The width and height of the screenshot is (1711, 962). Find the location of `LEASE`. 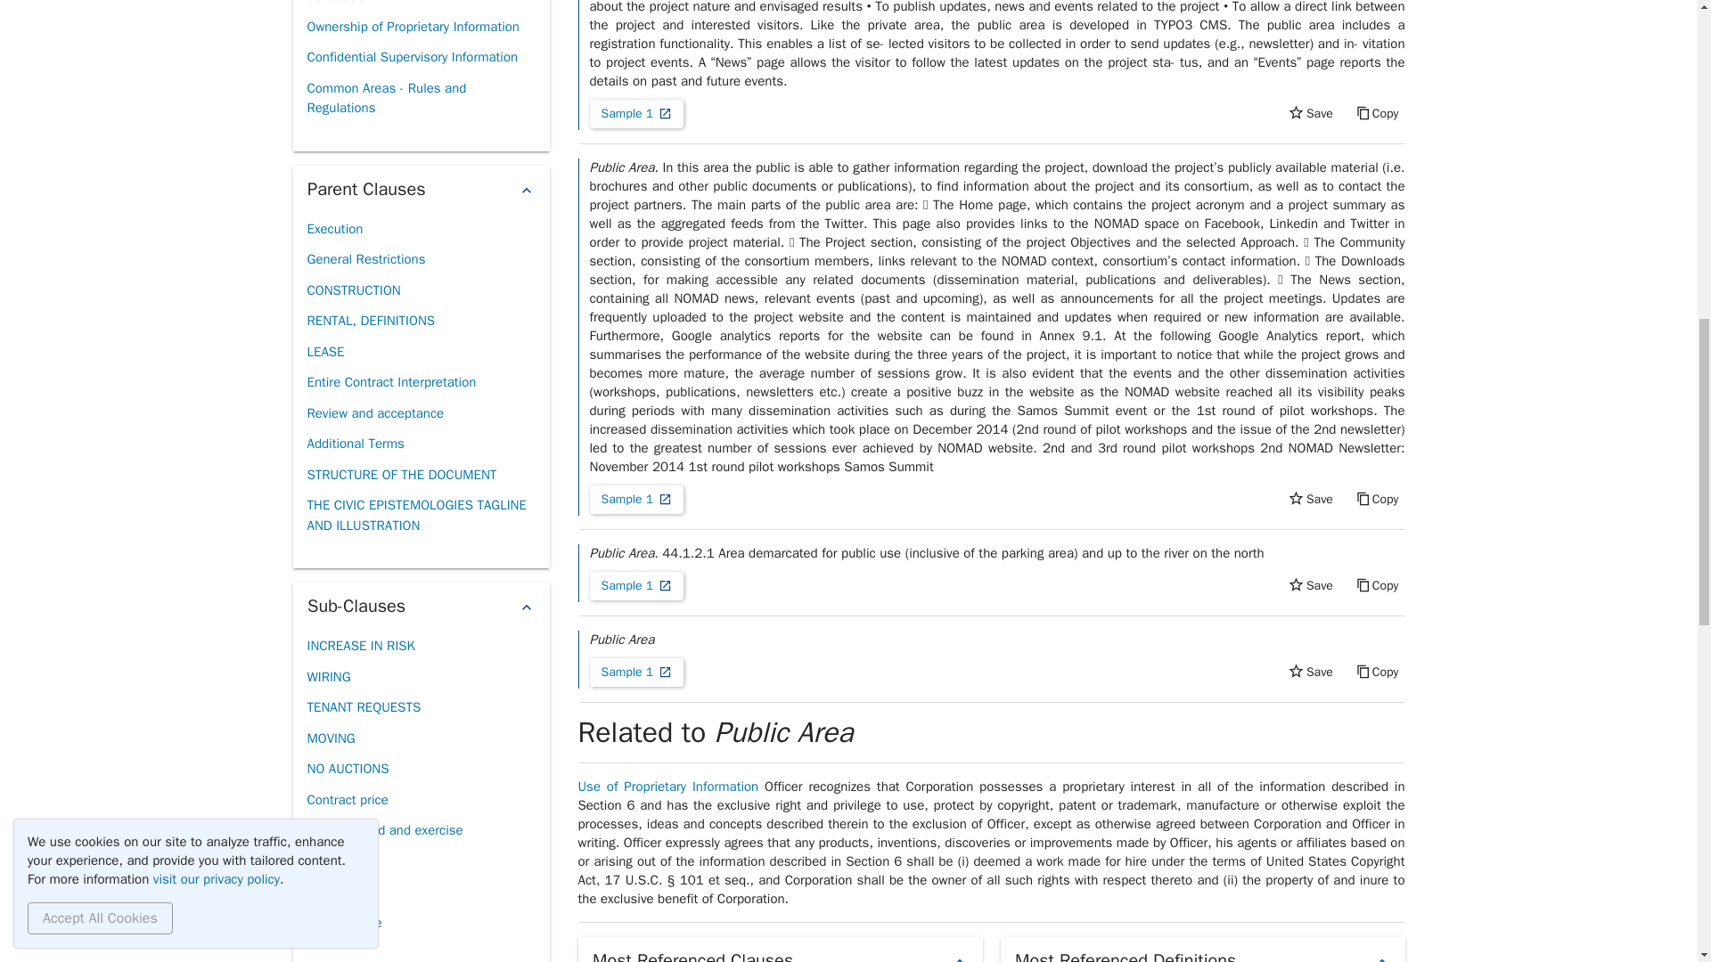

LEASE is located at coordinates (324, 352).